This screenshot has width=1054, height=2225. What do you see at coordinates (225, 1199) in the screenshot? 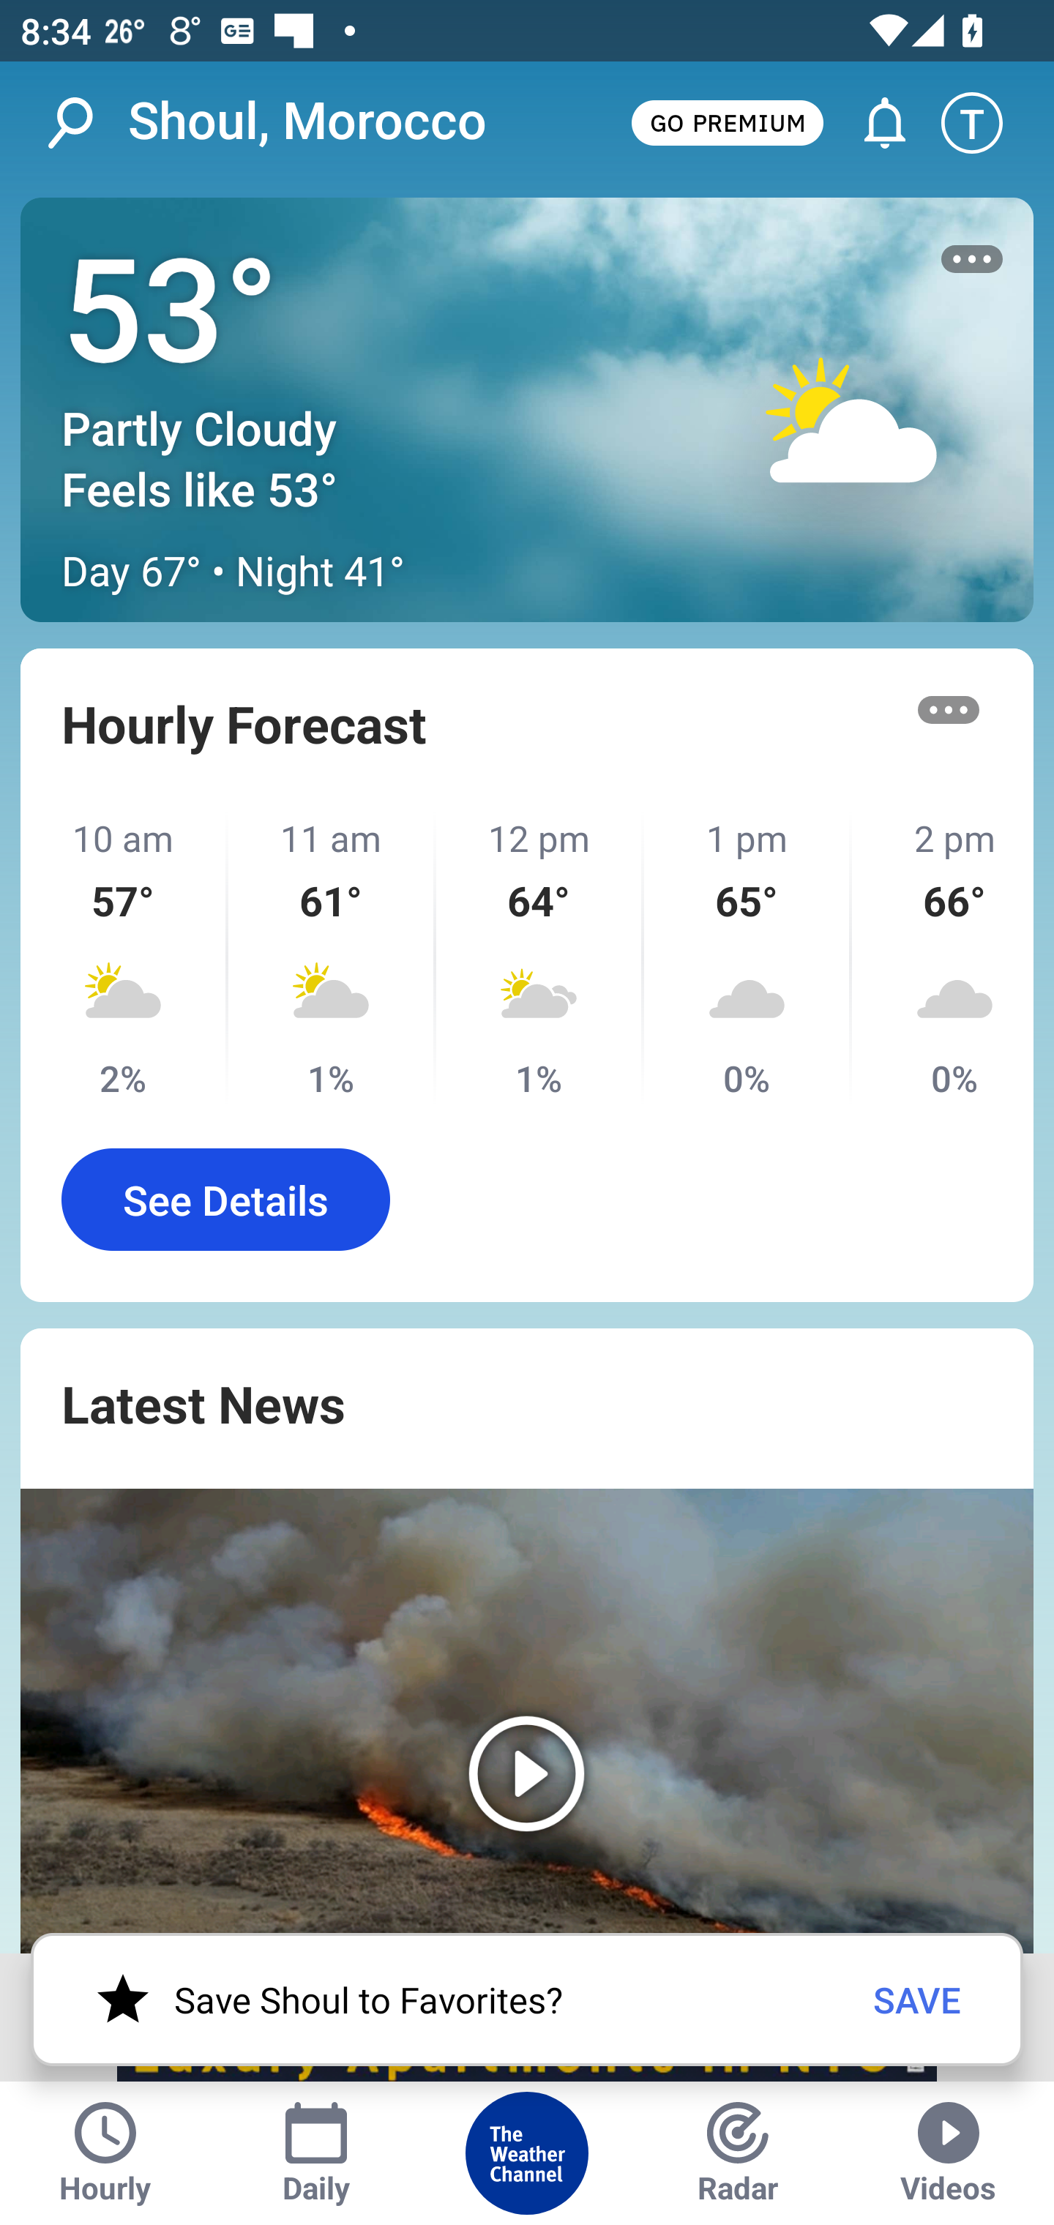
I see `See Details` at bounding box center [225, 1199].